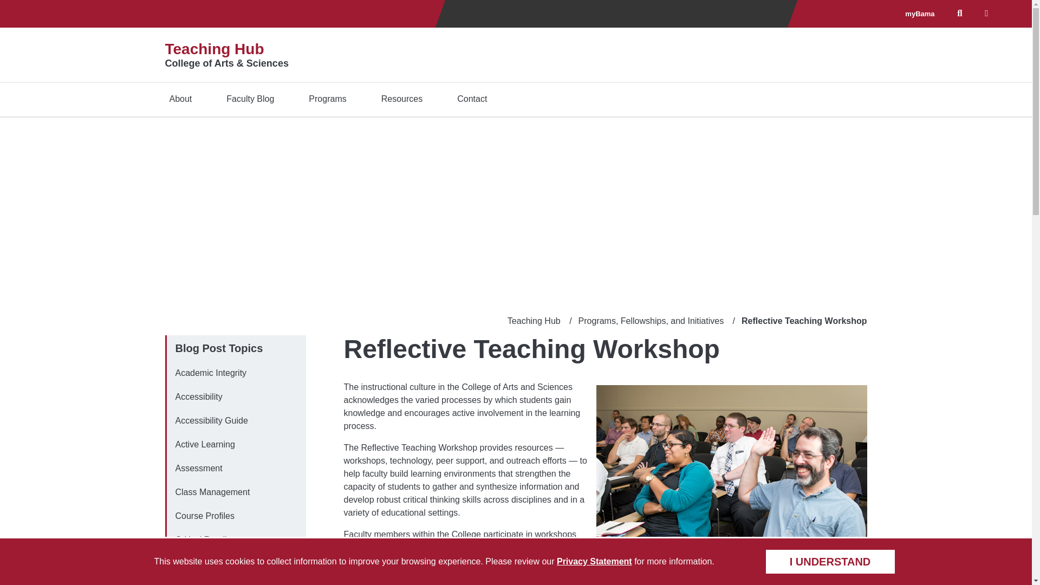 The image size is (1040, 585). What do you see at coordinates (919, 14) in the screenshot?
I see `myBama` at bounding box center [919, 14].